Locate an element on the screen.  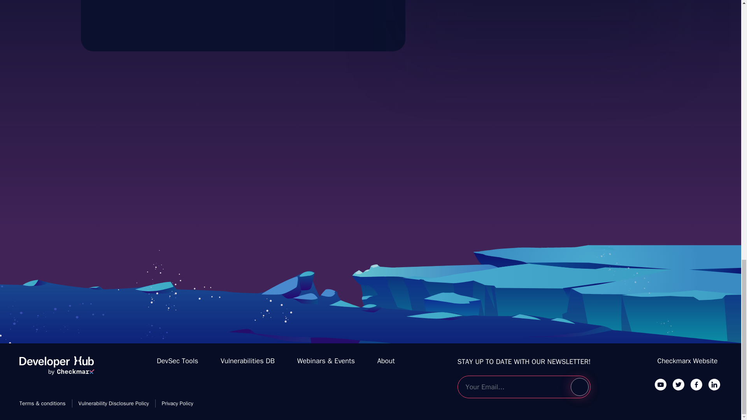
Privacy Policy is located at coordinates (177, 403).